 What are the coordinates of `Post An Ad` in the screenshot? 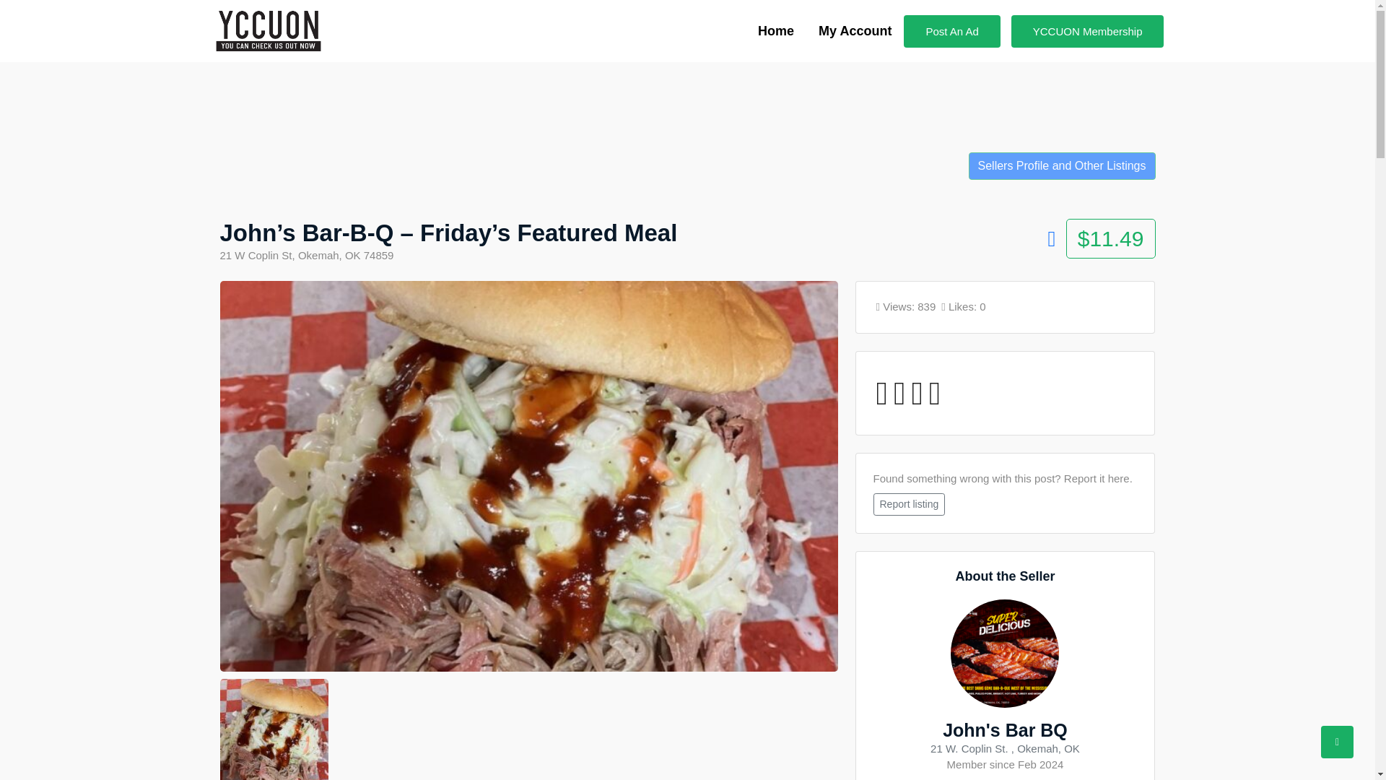 It's located at (951, 30).